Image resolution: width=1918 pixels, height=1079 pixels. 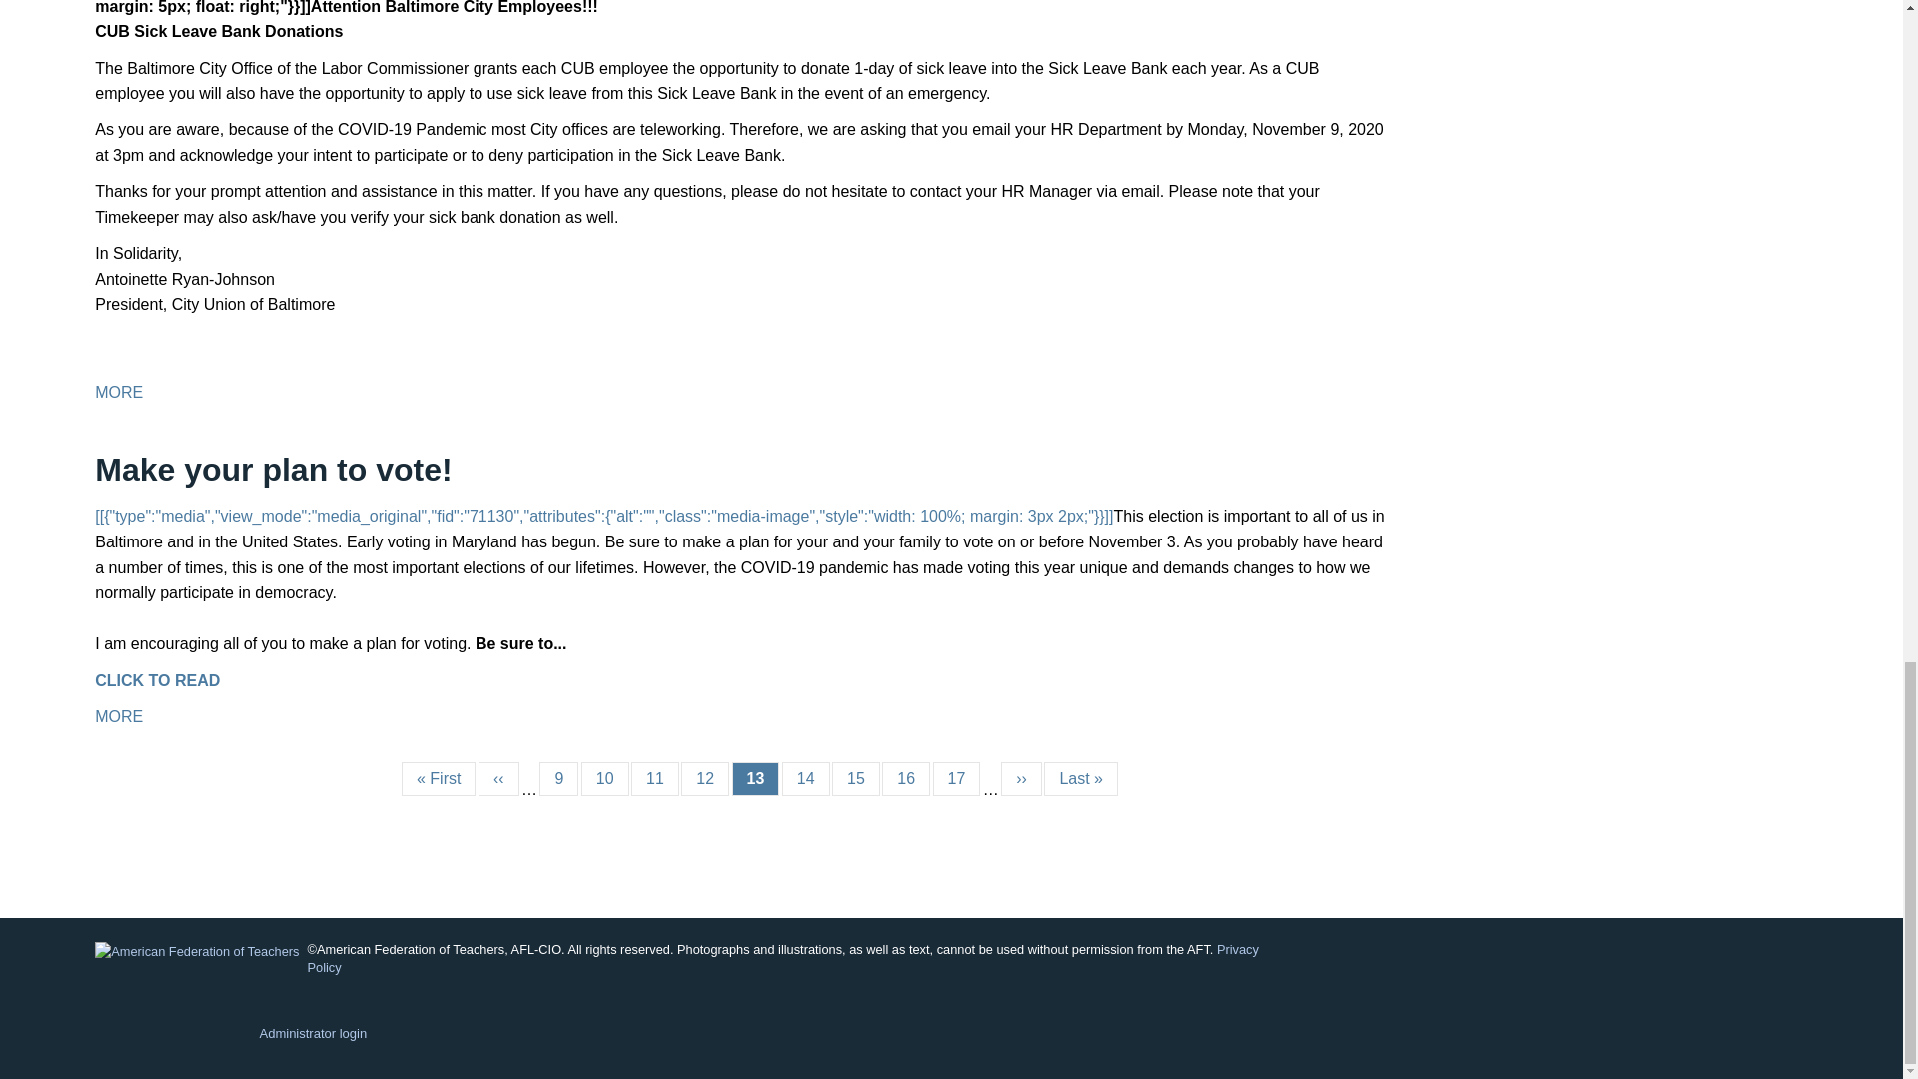 What do you see at coordinates (272, 470) in the screenshot?
I see `Make your plan to vote!` at bounding box center [272, 470].